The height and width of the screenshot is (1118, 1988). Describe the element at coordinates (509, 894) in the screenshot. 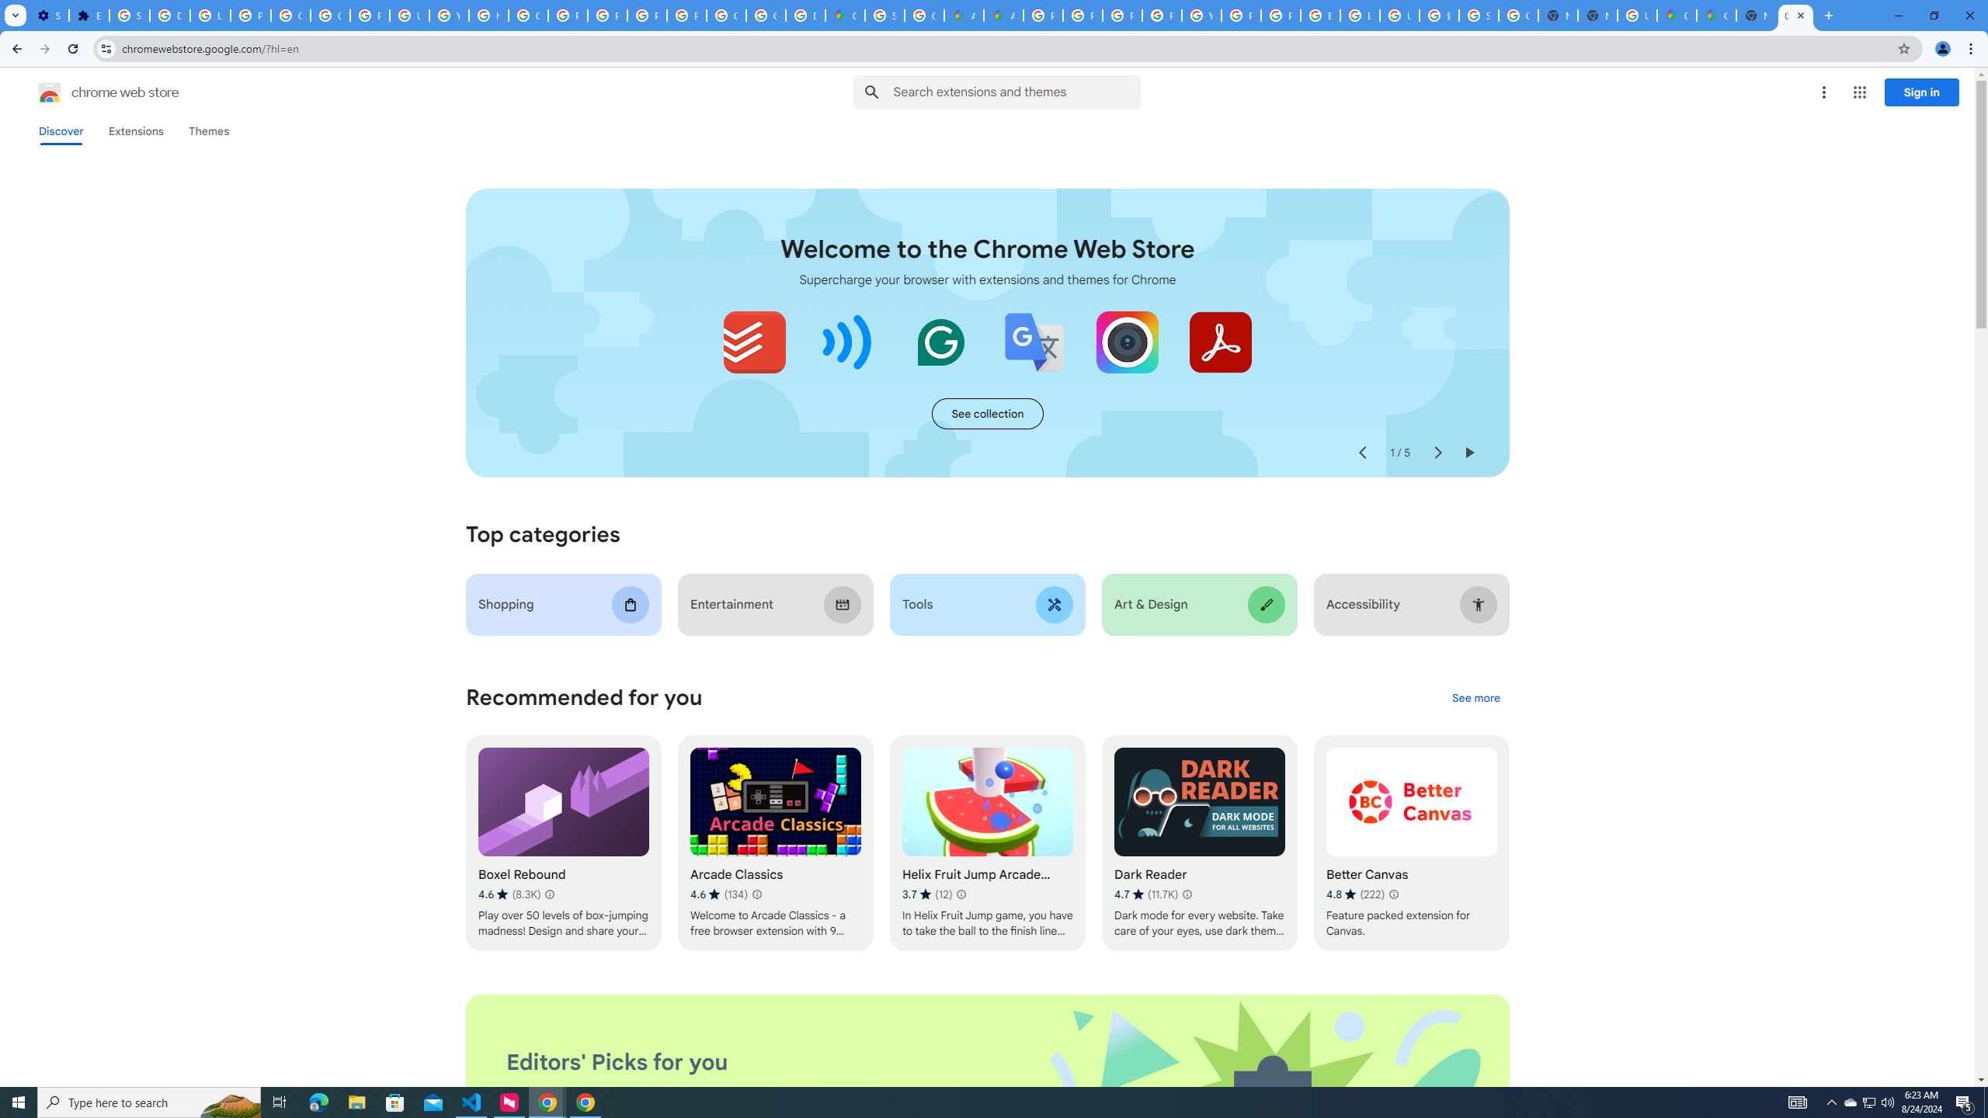

I see `Average rating 4.6 out of 5 stars. 8.3K ratings.` at that location.